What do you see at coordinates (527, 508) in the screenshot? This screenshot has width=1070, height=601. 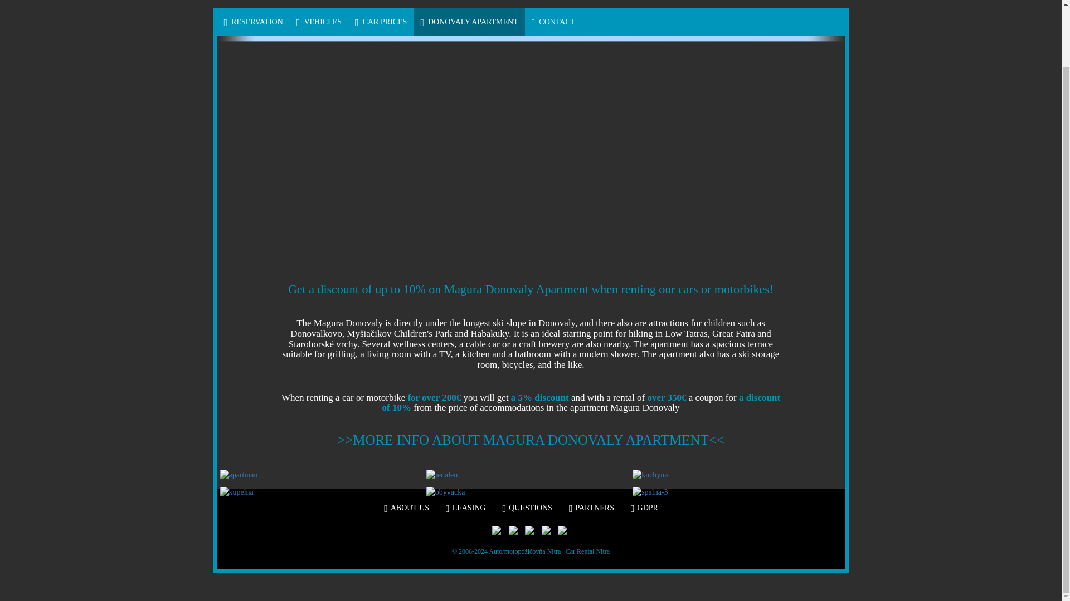 I see `QUESTIONS` at bounding box center [527, 508].